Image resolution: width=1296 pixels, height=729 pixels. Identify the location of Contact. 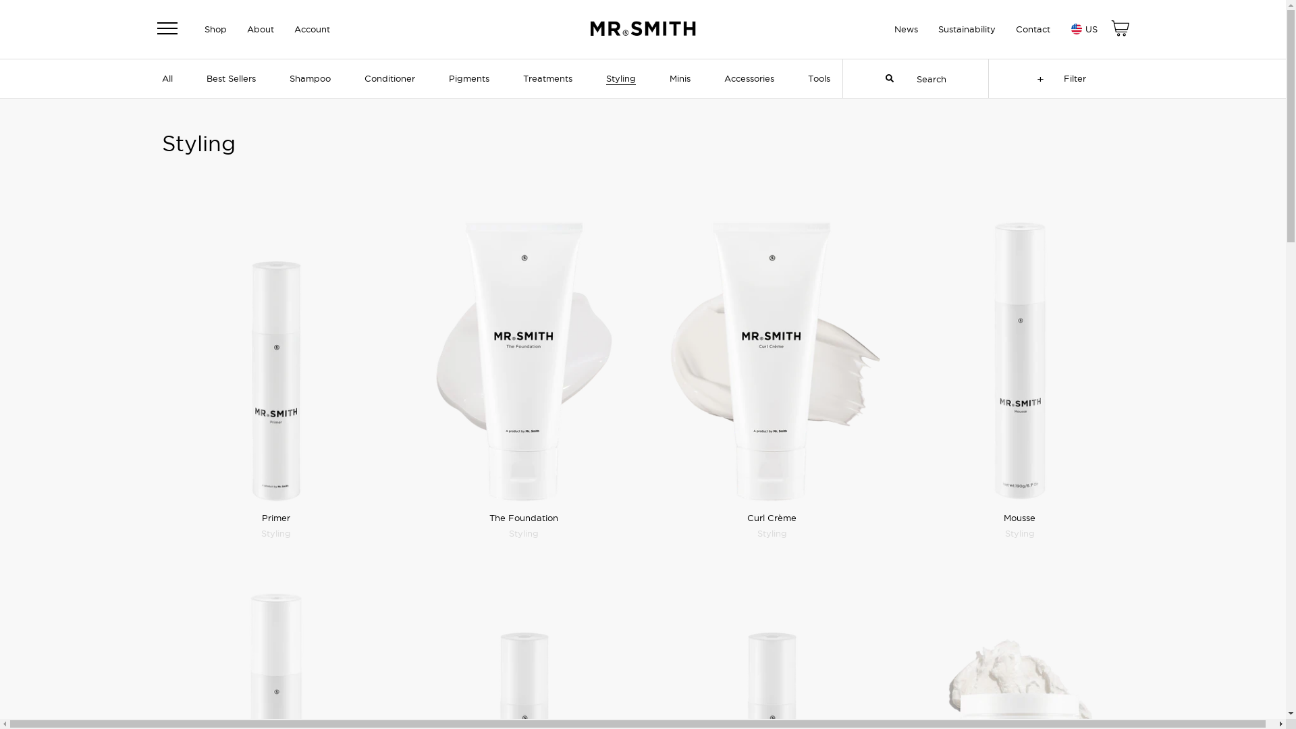
(1033, 28).